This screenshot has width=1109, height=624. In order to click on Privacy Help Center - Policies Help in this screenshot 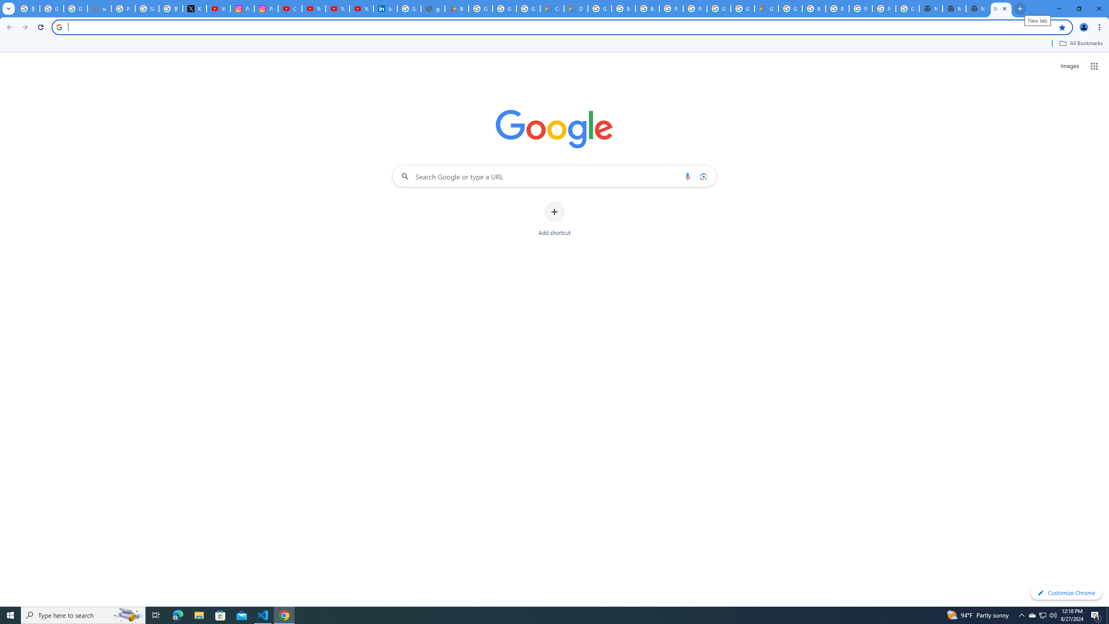, I will do `click(123, 9)`.